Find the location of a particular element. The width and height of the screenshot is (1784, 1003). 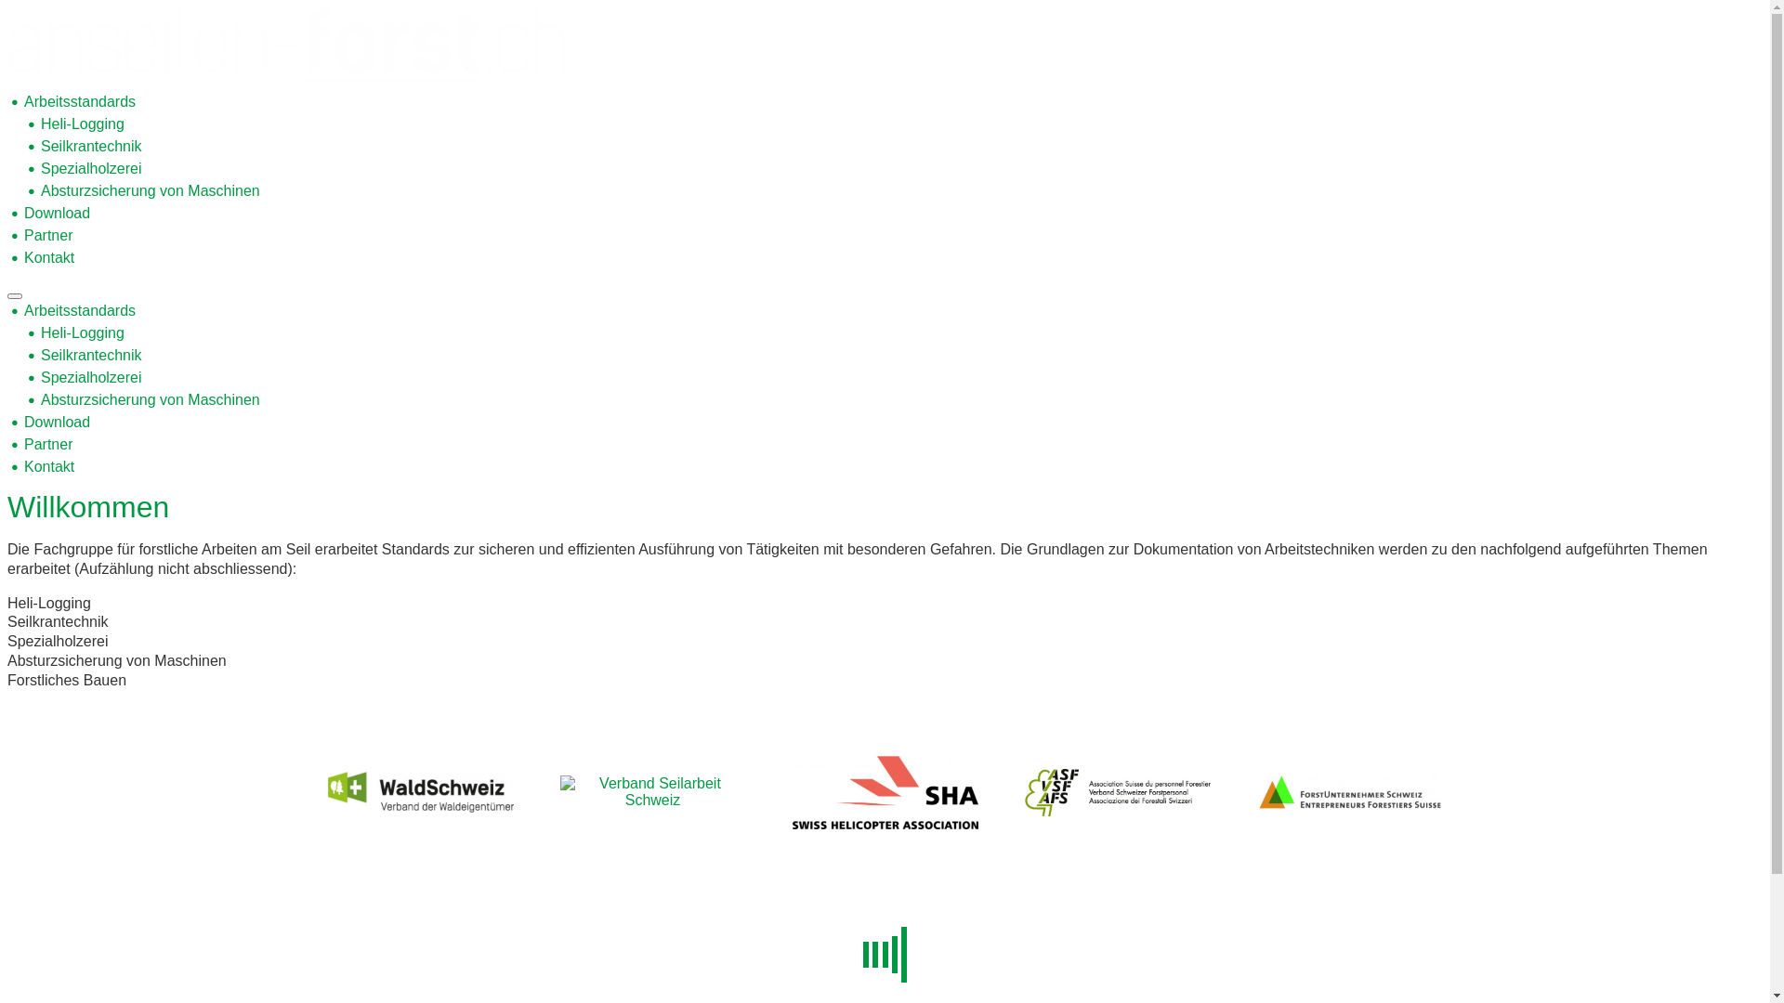

Spezialholzerei is located at coordinates (91, 169).